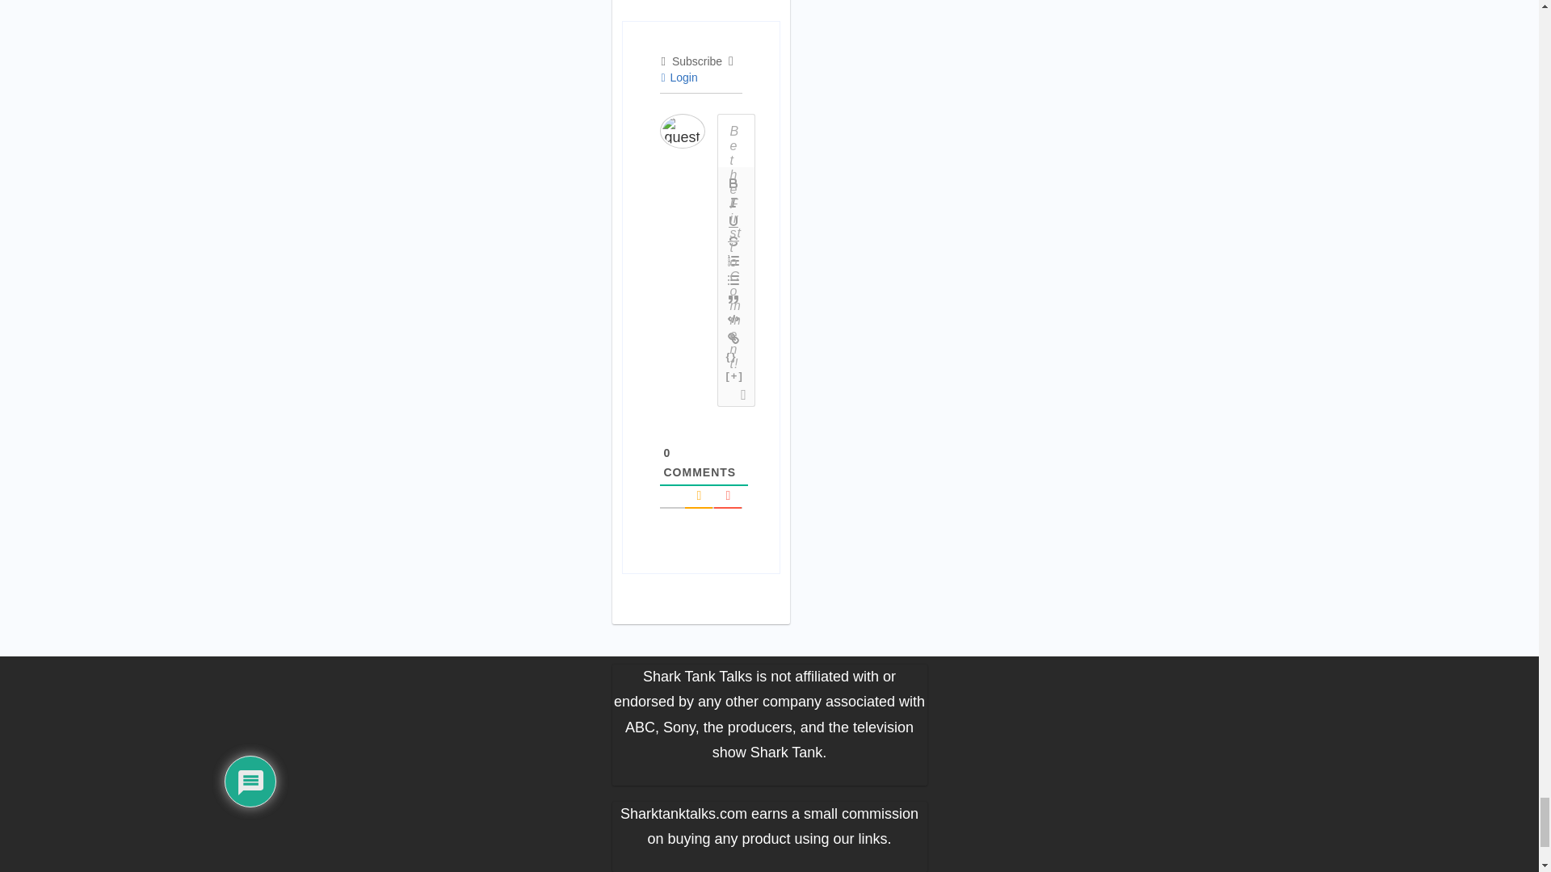 Image resolution: width=1551 pixels, height=872 pixels. I want to click on Bold, so click(733, 182).